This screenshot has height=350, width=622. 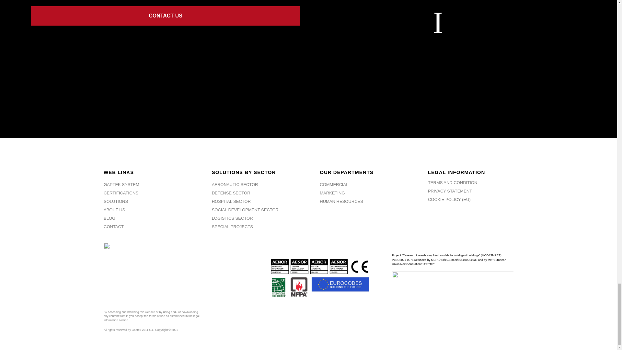 I want to click on LOGISTICS SECTOR, so click(x=233, y=218).